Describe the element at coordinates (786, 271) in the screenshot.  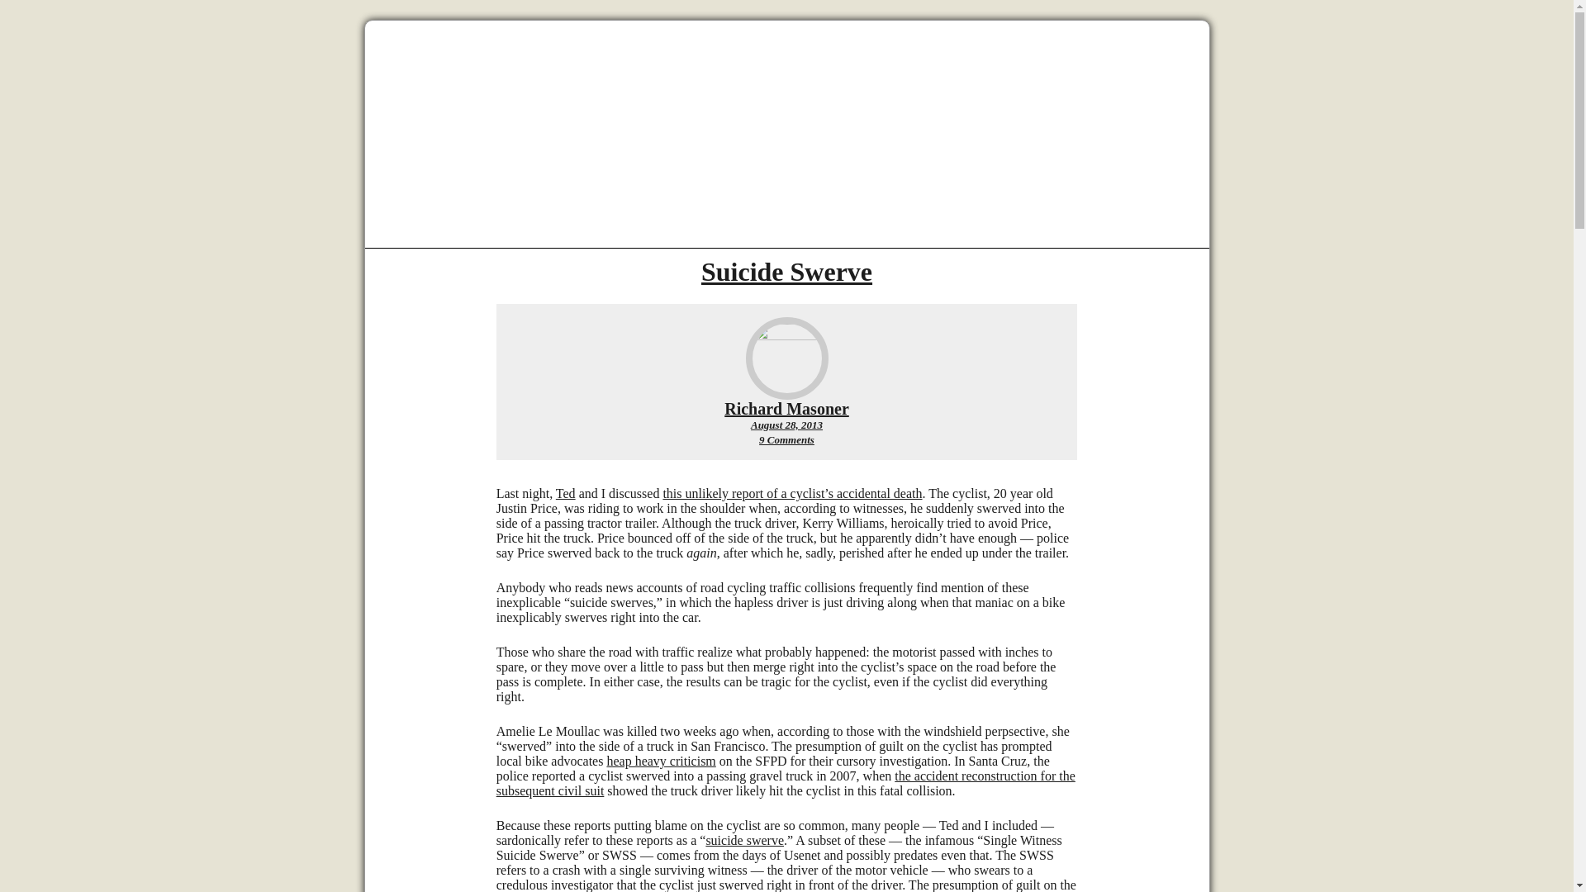
I see `Richard Masoner` at that location.